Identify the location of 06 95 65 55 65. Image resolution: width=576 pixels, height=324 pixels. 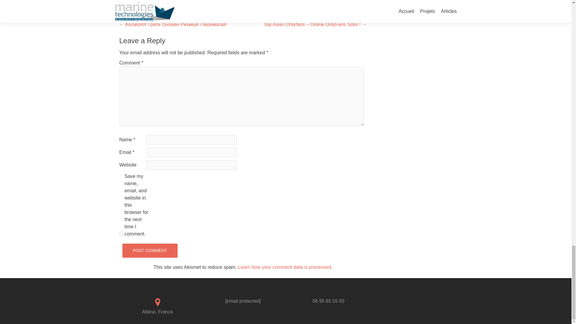
(328, 301).